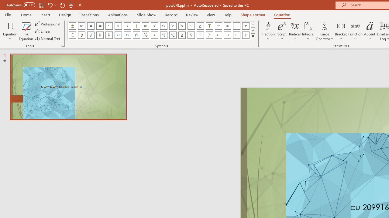 The image size is (389, 218). I want to click on Equation Symbol Degrees Fahrenheit, so click(164, 35).